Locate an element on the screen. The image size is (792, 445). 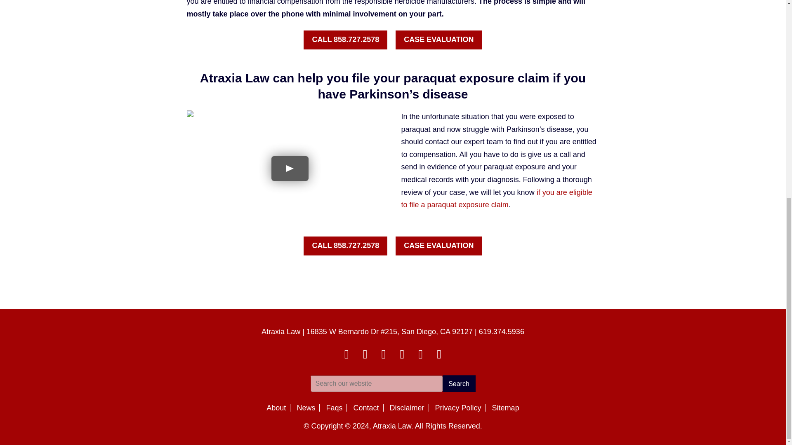
CALL 858.727.2578 is located at coordinates (345, 40).